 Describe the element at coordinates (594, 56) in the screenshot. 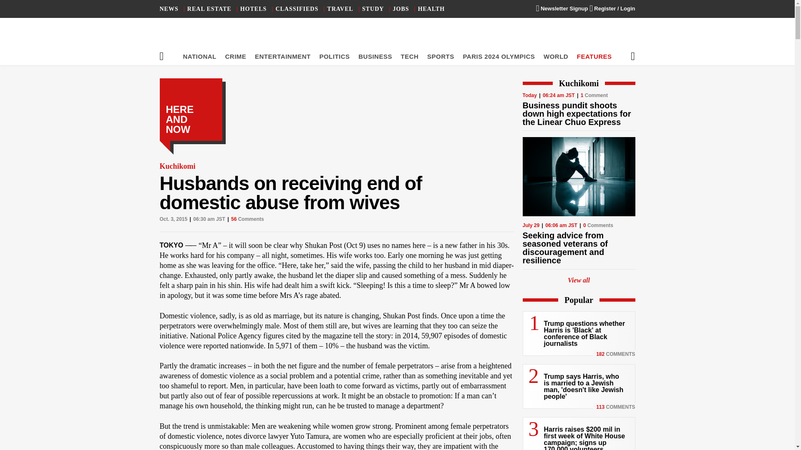

I see `FEATURES` at that location.